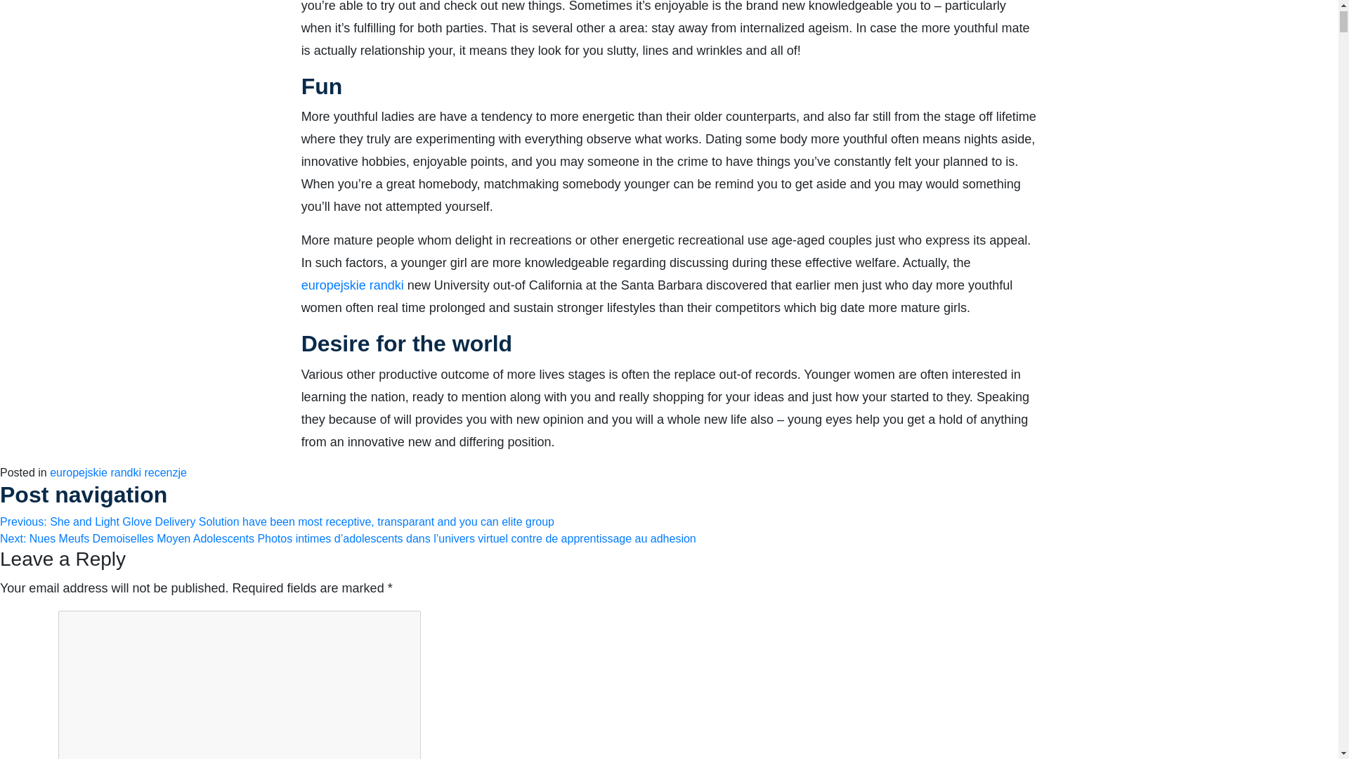  What do you see at coordinates (352, 285) in the screenshot?
I see `europejskie randki` at bounding box center [352, 285].